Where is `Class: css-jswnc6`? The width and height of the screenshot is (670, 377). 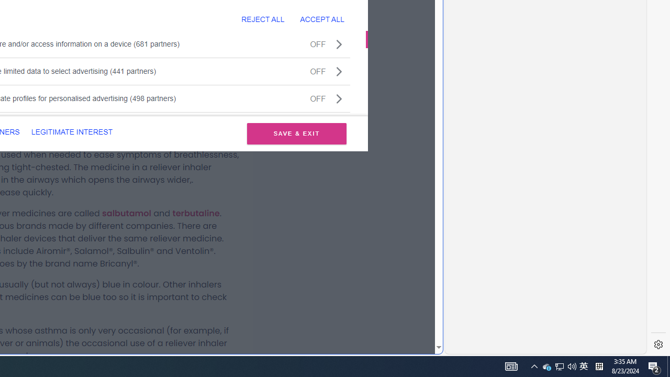 Class: css-jswnc6 is located at coordinates (339, 98).